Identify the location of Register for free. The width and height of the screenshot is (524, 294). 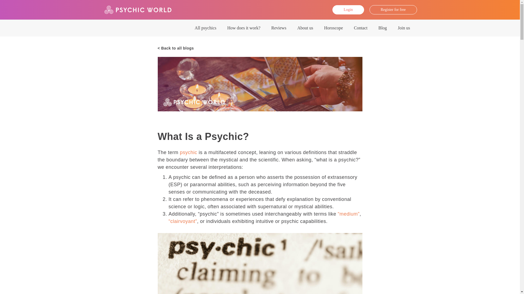
(393, 10).